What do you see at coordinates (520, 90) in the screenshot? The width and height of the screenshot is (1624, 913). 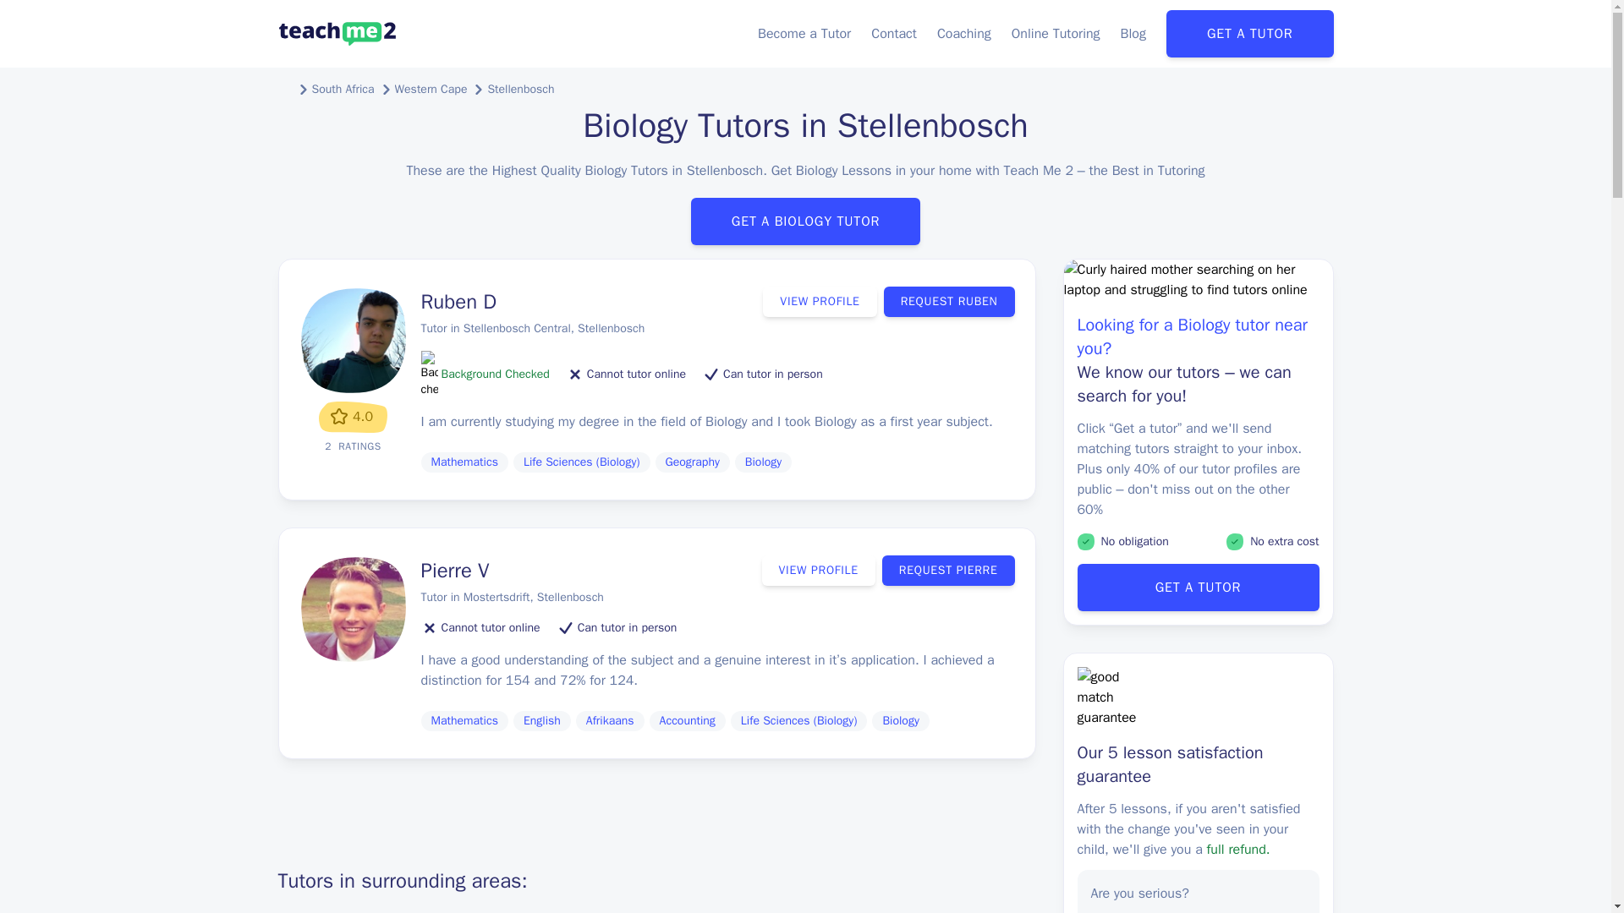 I see `Stellenbosch` at bounding box center [520, 90].